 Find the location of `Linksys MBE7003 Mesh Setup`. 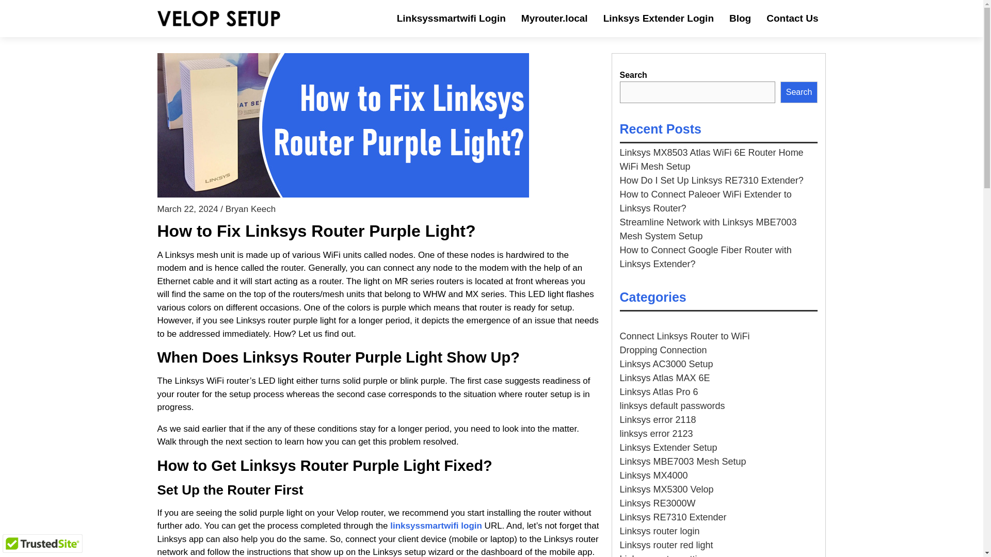

Linksys MBE7003 Mesh Setup is located at coordinates (682, 461).